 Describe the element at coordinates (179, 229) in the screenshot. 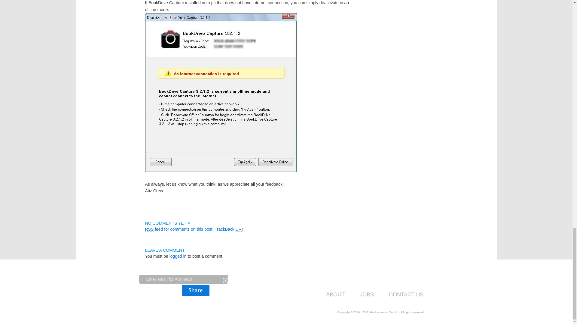

I see `RSS feed for comments on this post.` at that location.